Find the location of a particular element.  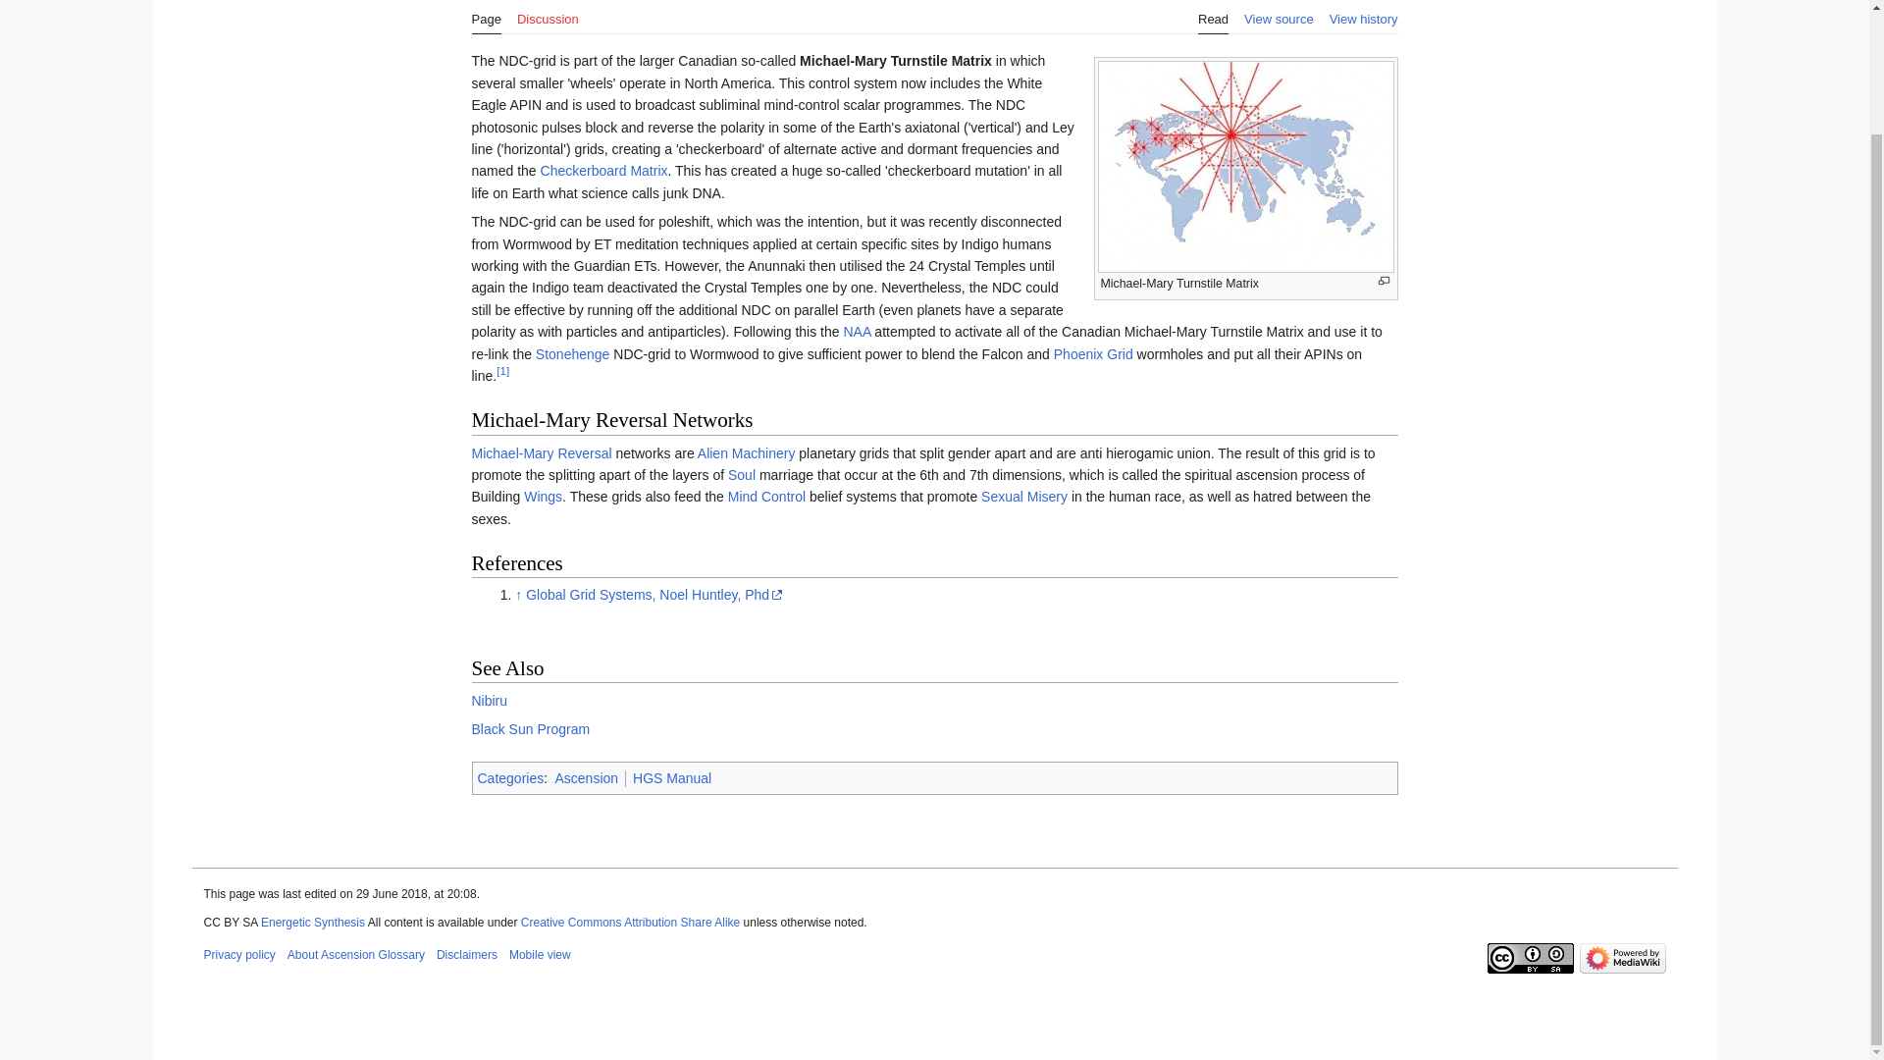

Alien Machinery is located at coordinates (746, 452).